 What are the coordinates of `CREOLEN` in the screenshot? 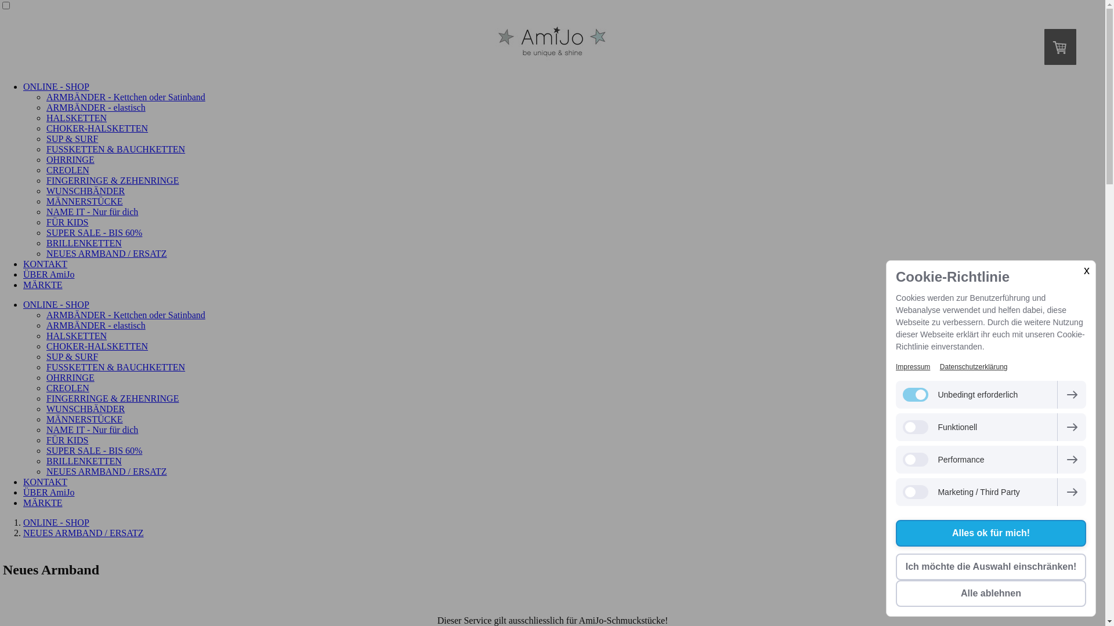 It's located at (68, 388).